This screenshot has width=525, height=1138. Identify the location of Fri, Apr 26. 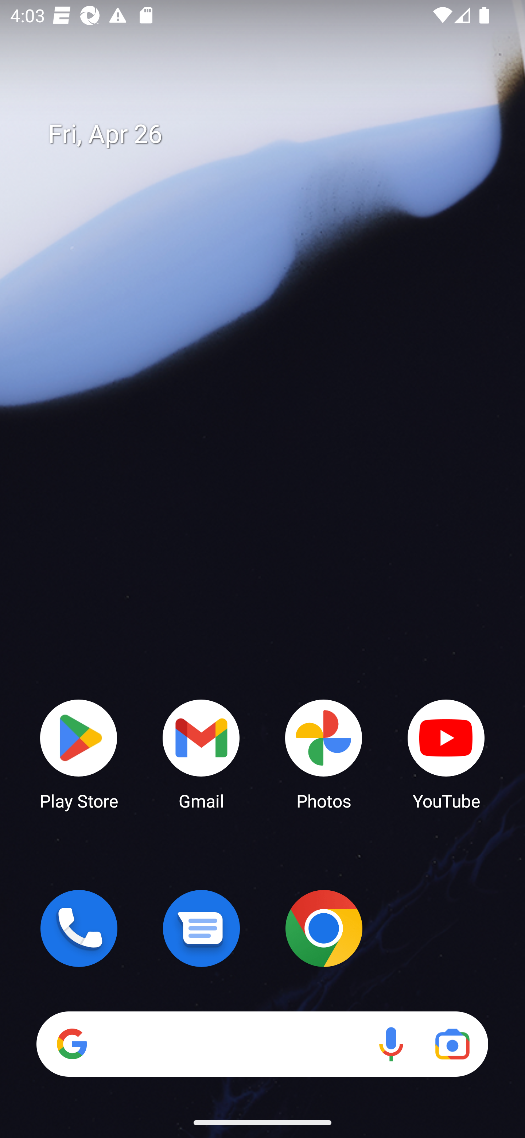
(273, 134).